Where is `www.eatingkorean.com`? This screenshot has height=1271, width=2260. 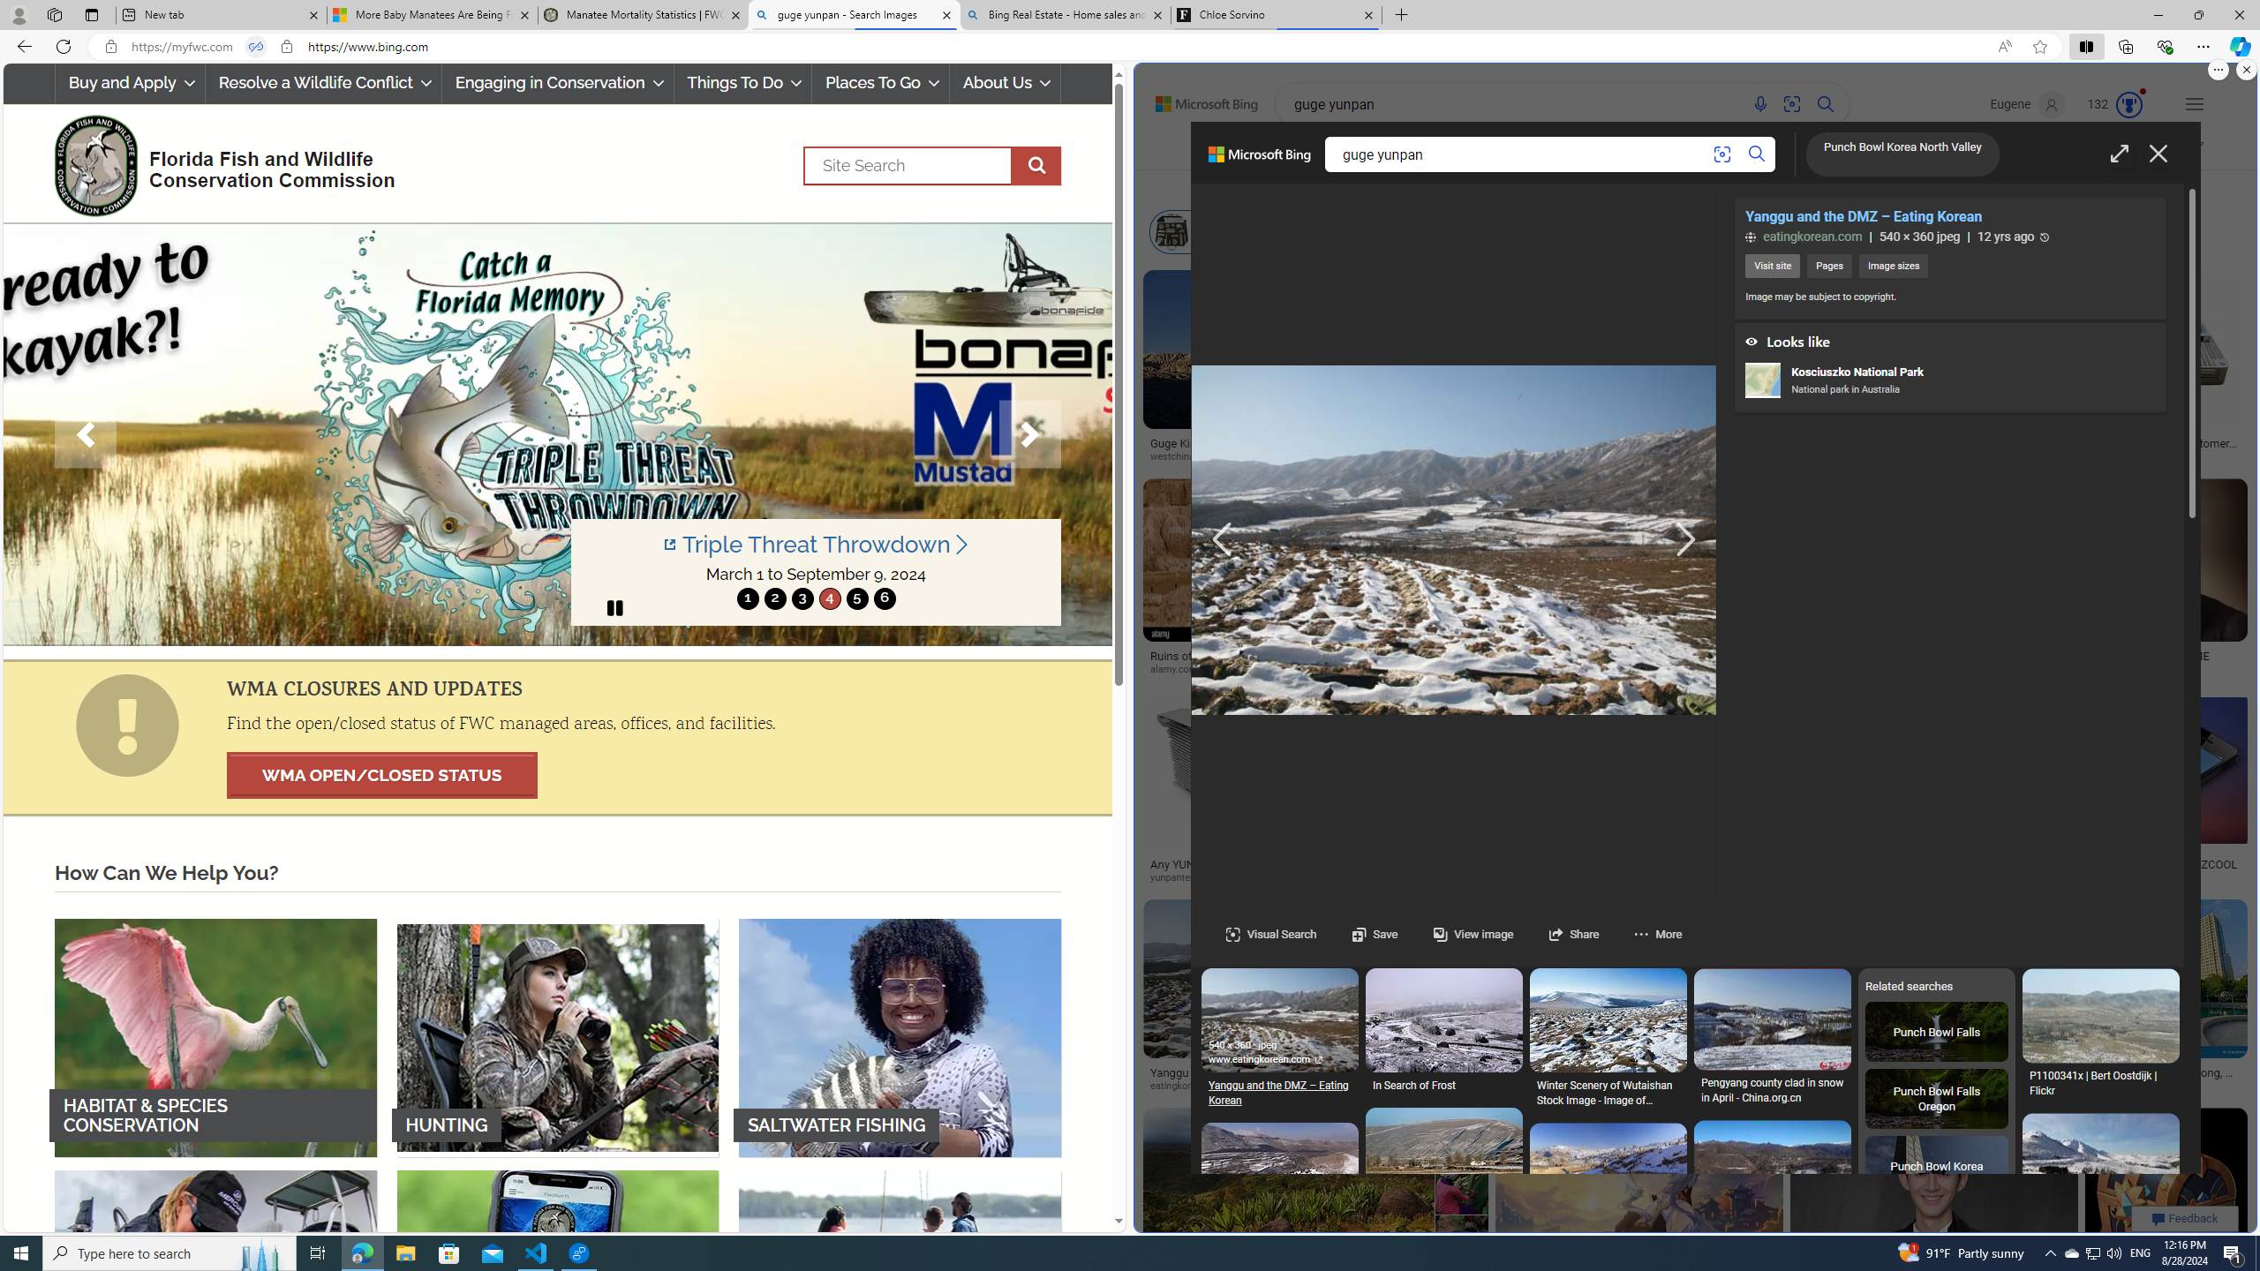
www.eatingkorean.com is located at coordinates (1264, 1059).